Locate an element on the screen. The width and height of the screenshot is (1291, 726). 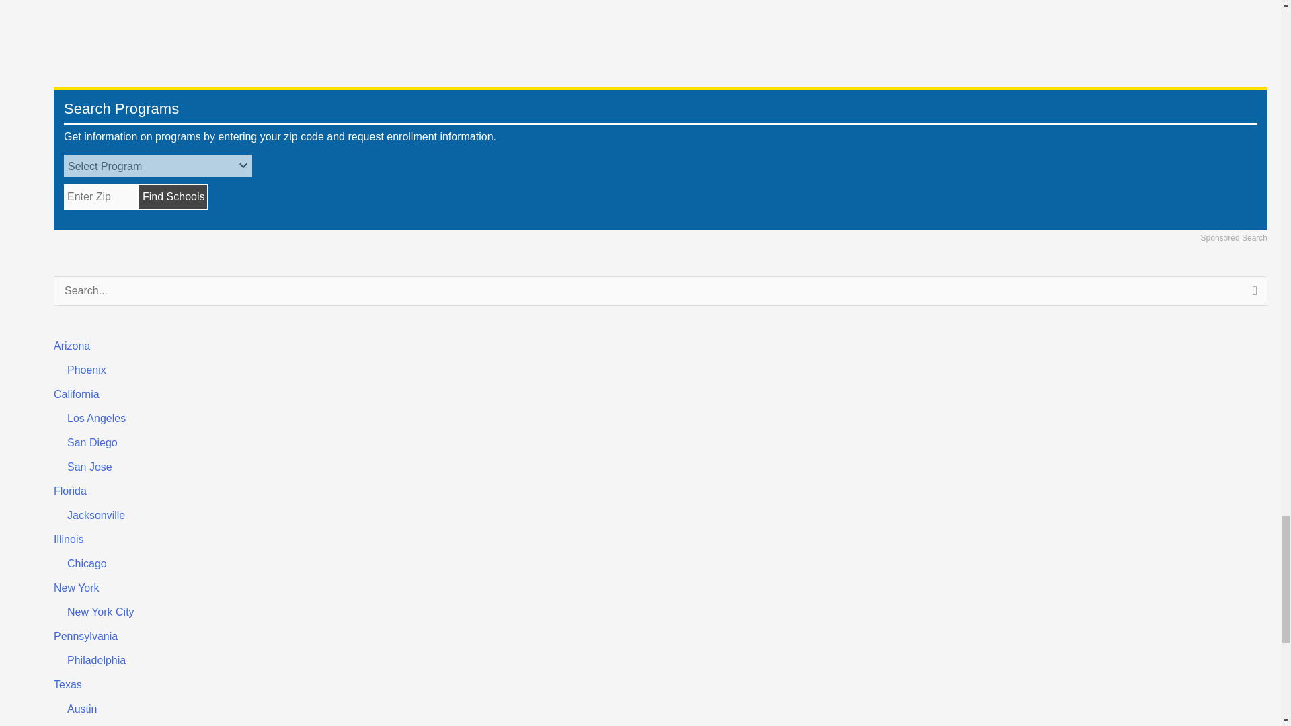
San Jose is located at coordinates (89, 467).